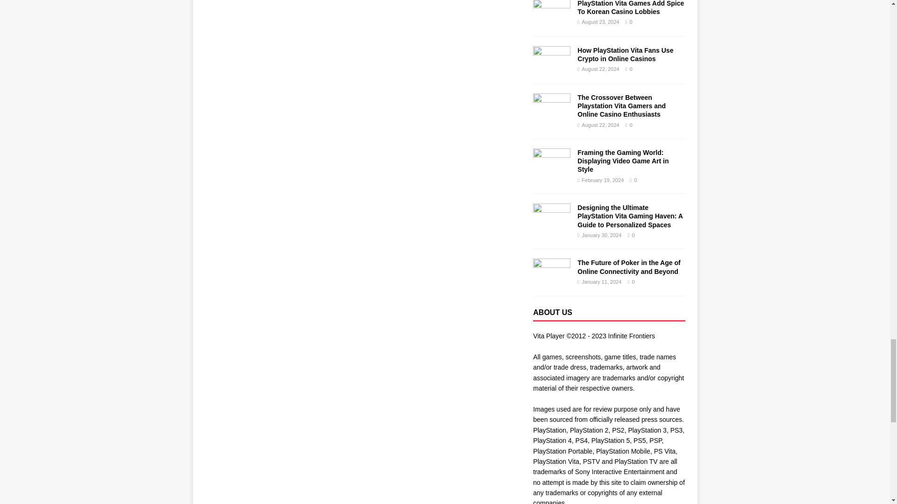  Describe the element at coordinates (551, 21) in the screenshot. I see `PlayStation Vita Games Add Spice To Korean Casino Lobbies` at that location.